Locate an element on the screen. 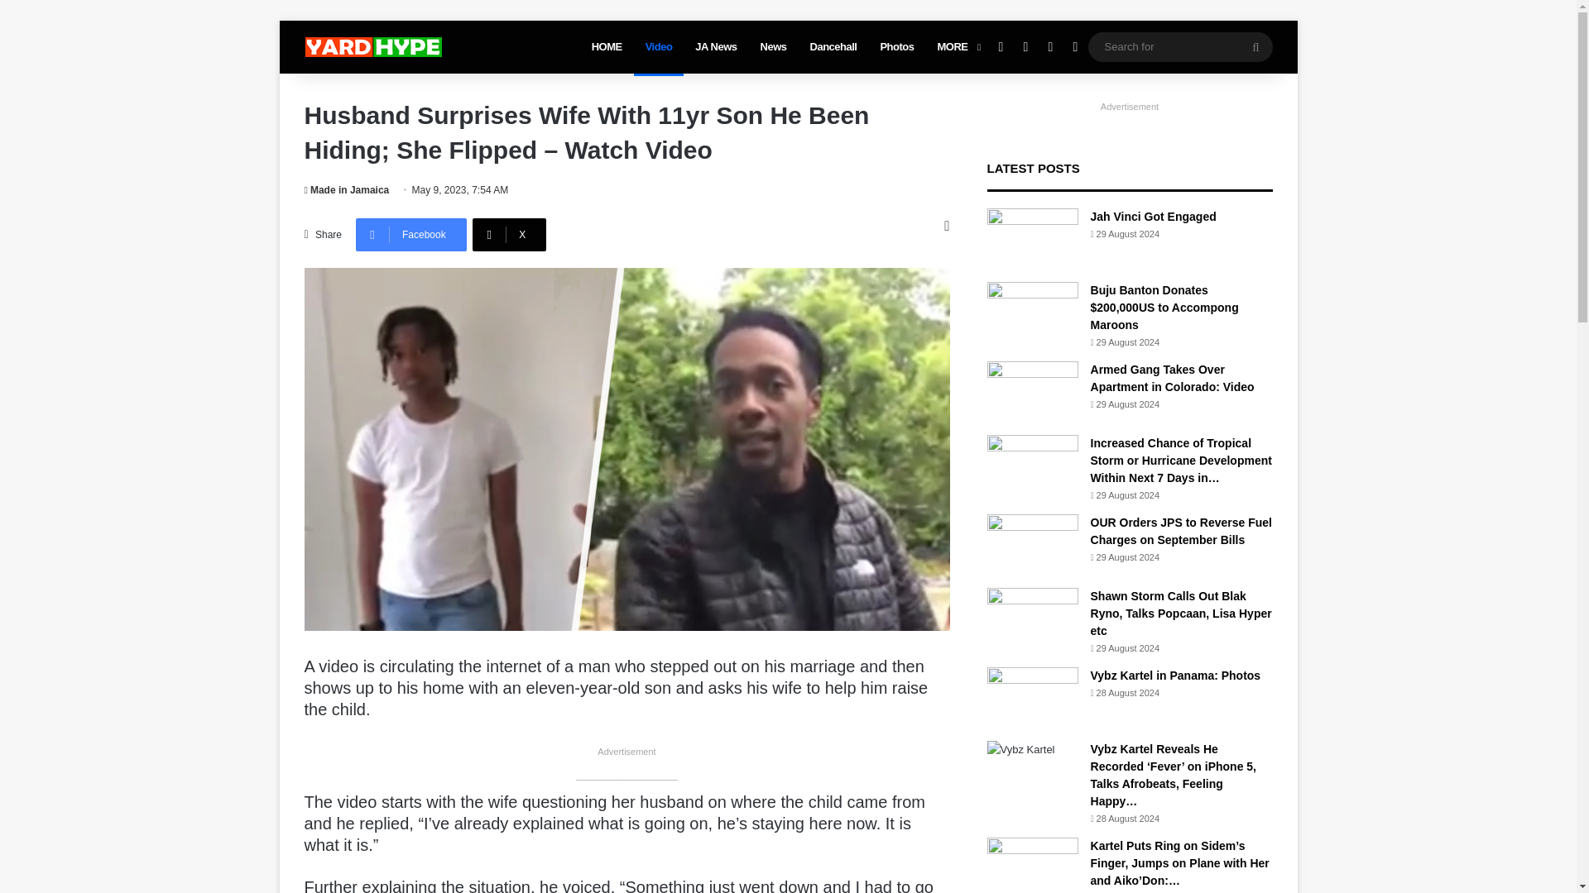 This screenshot has height=893, width=1589. Facebook is located at coordinates (411, 234).